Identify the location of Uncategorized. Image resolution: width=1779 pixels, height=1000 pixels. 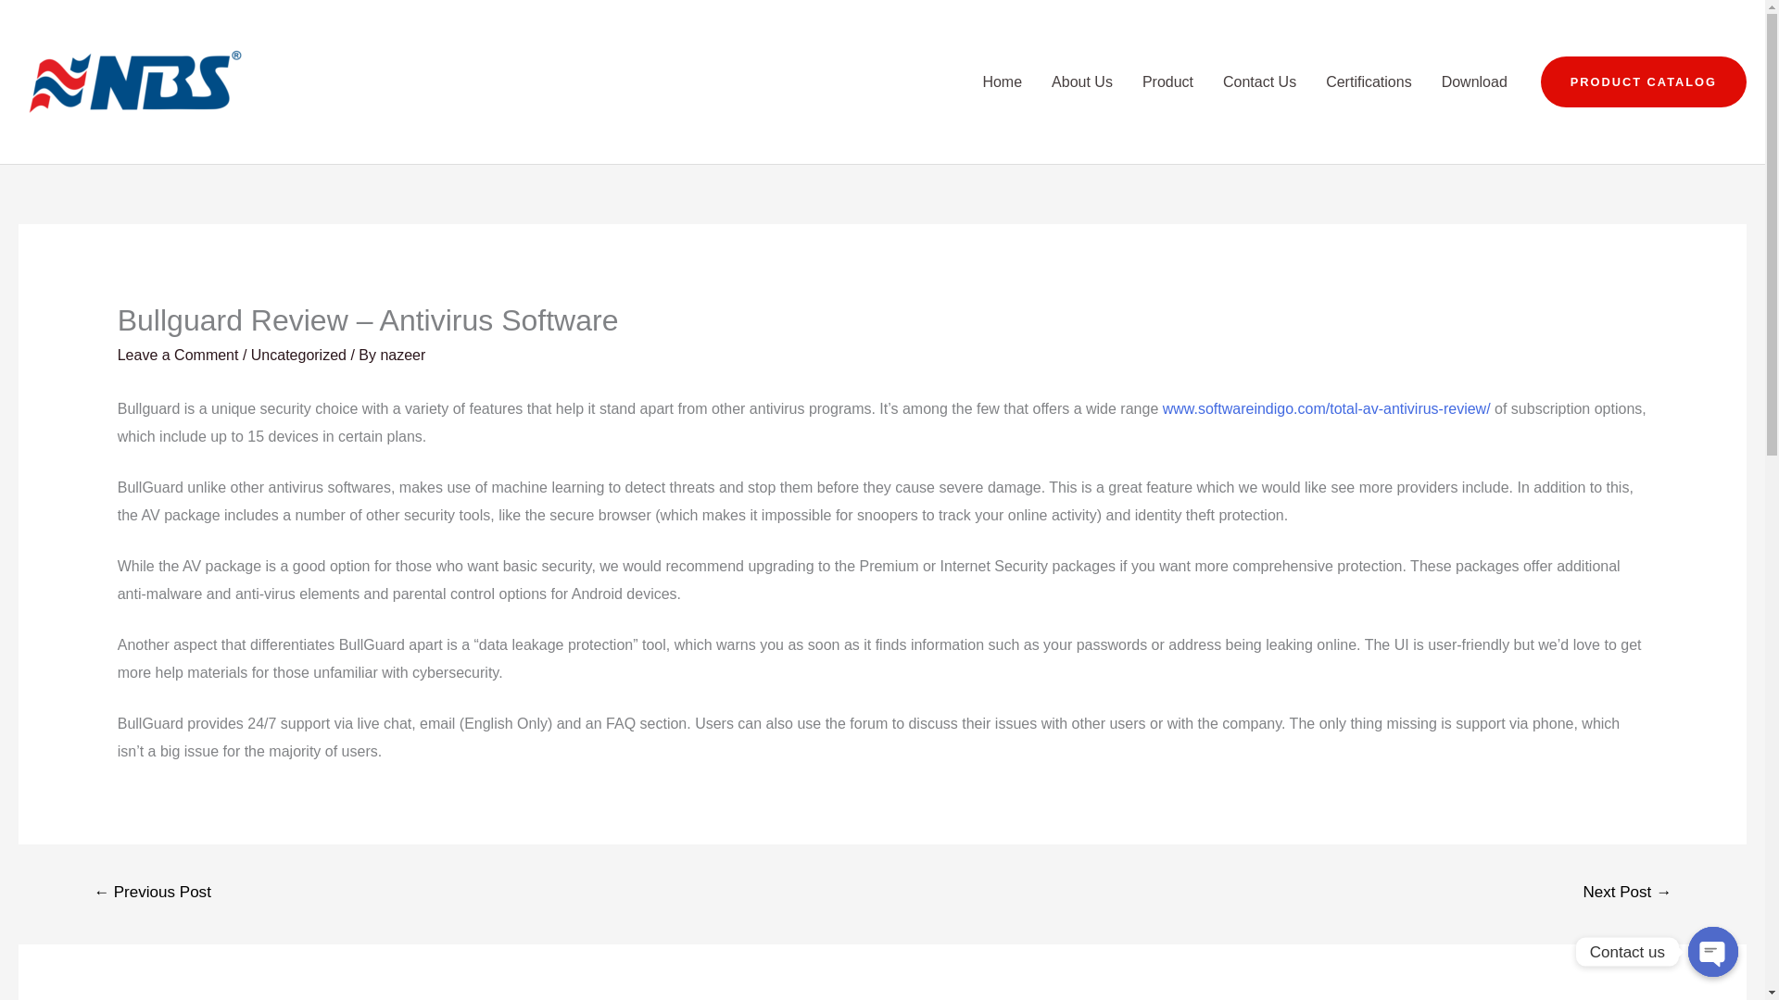
(298, 355).